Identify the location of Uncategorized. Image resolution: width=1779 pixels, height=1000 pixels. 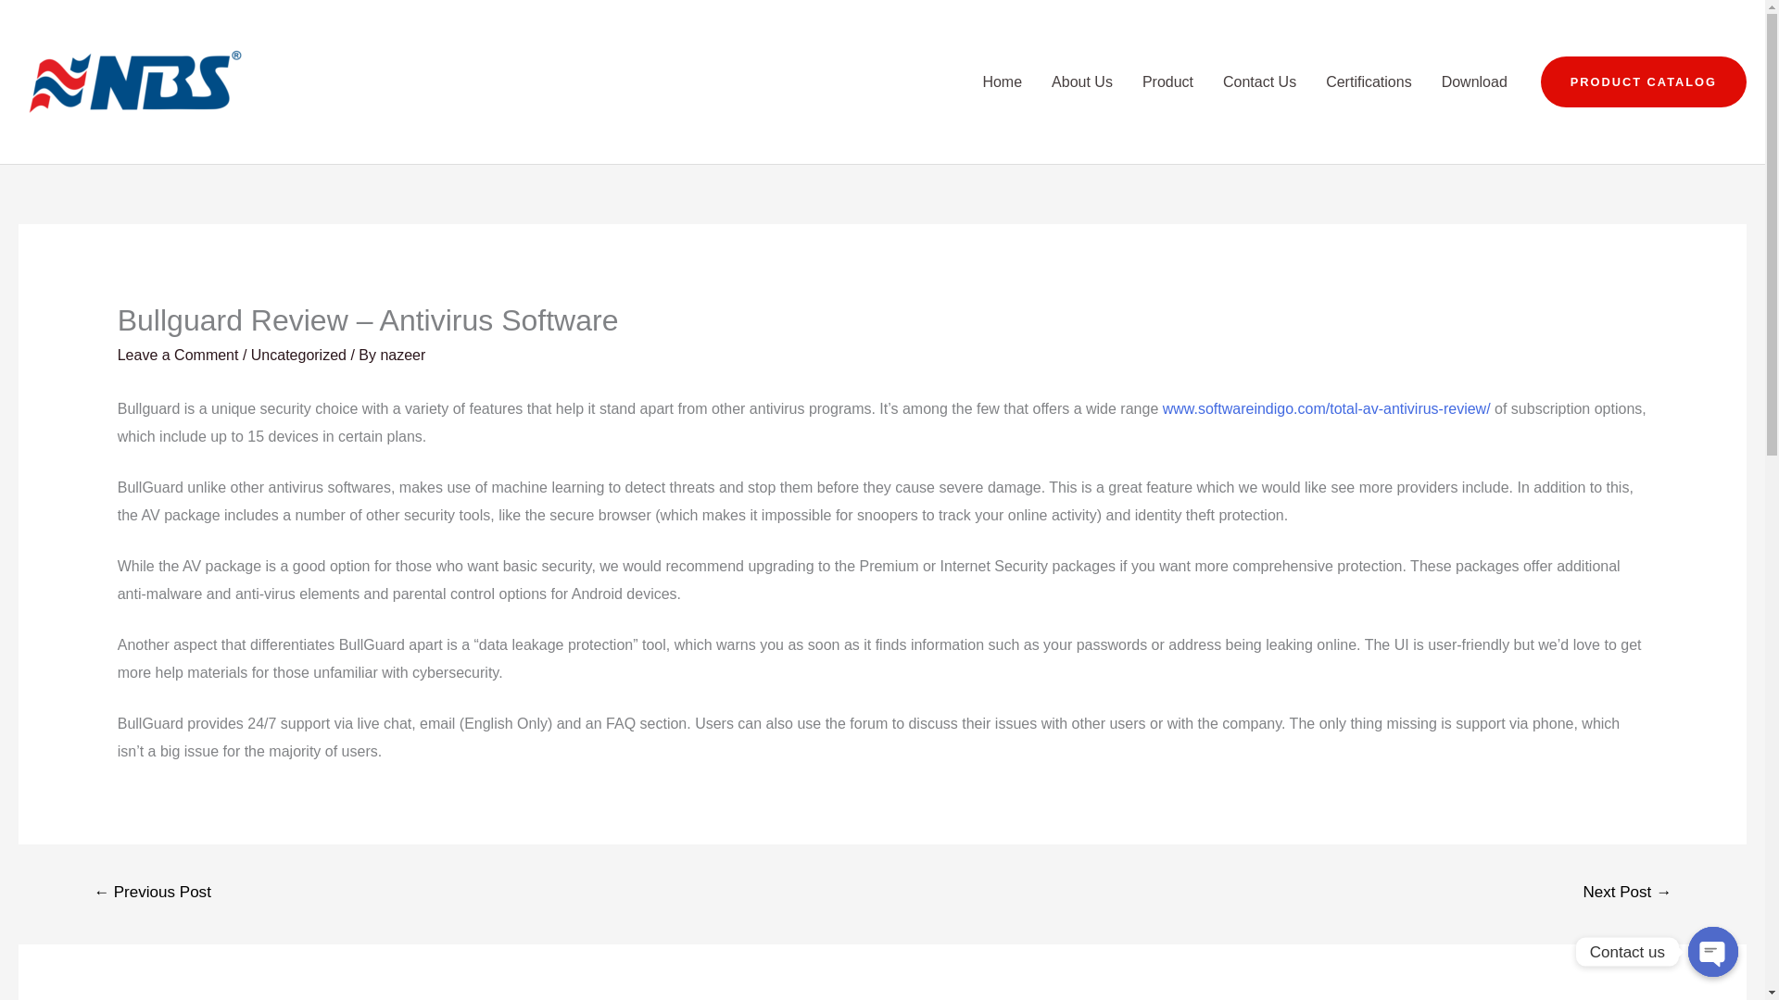
(298, 355).